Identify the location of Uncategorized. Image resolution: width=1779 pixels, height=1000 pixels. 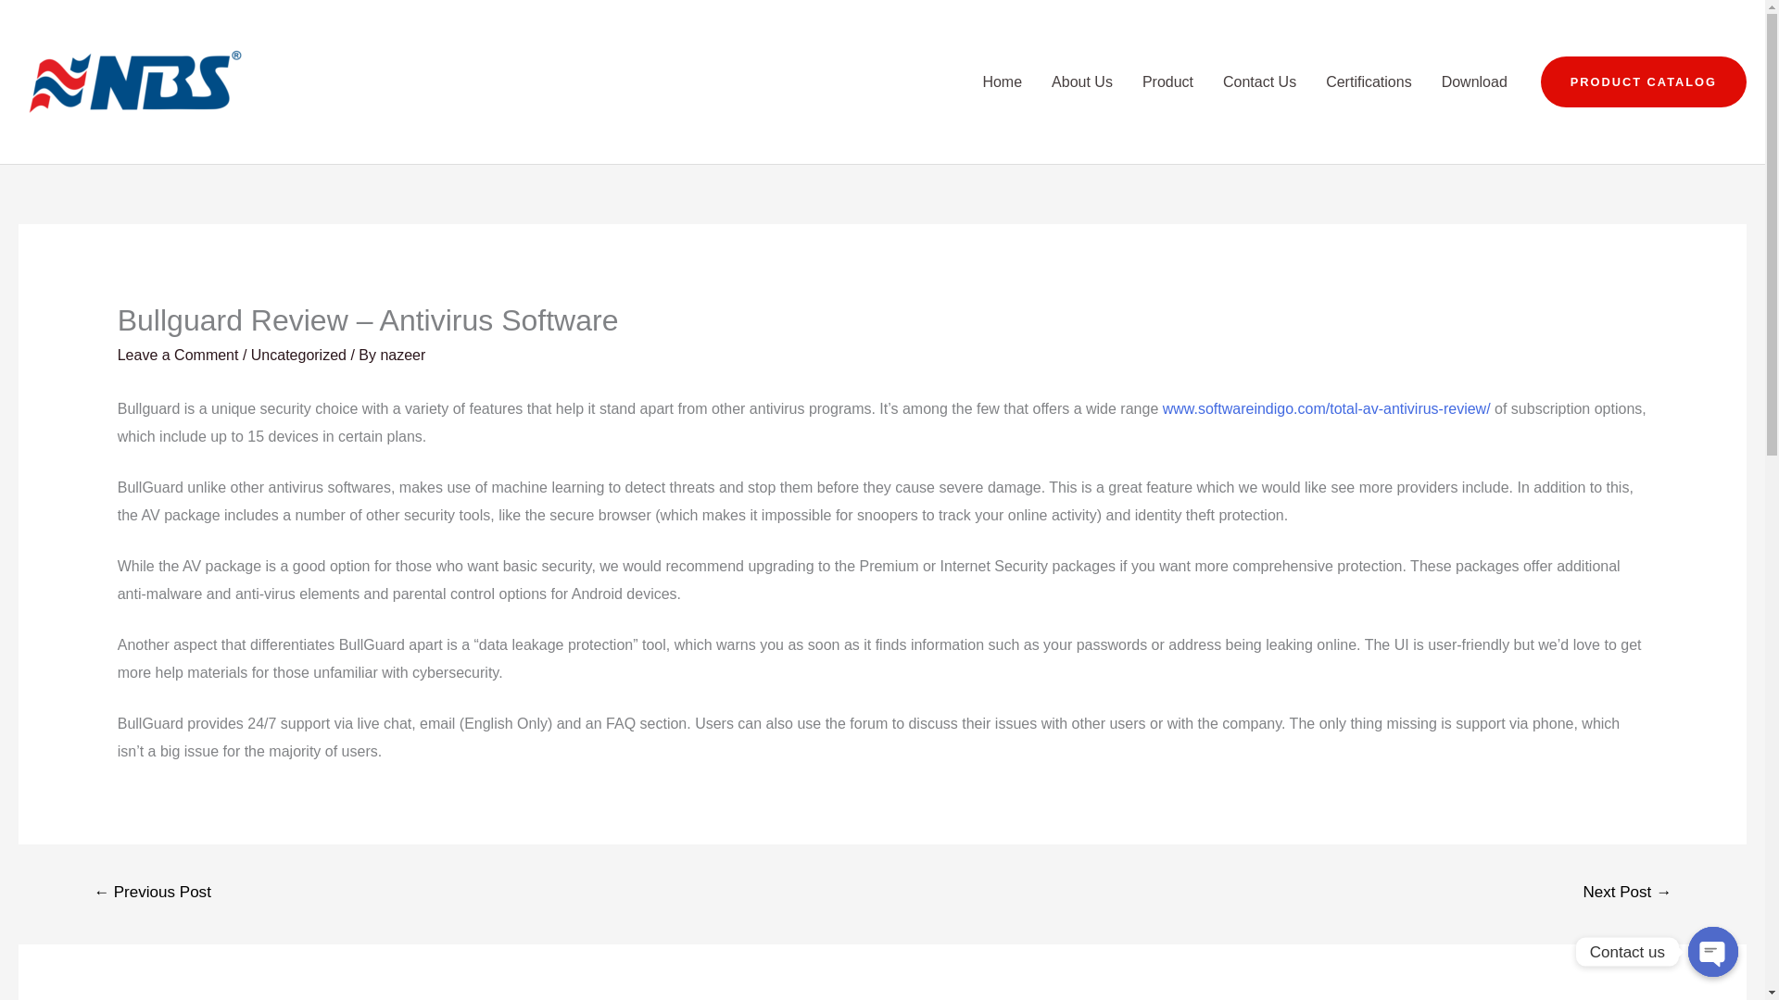
(298, 355).